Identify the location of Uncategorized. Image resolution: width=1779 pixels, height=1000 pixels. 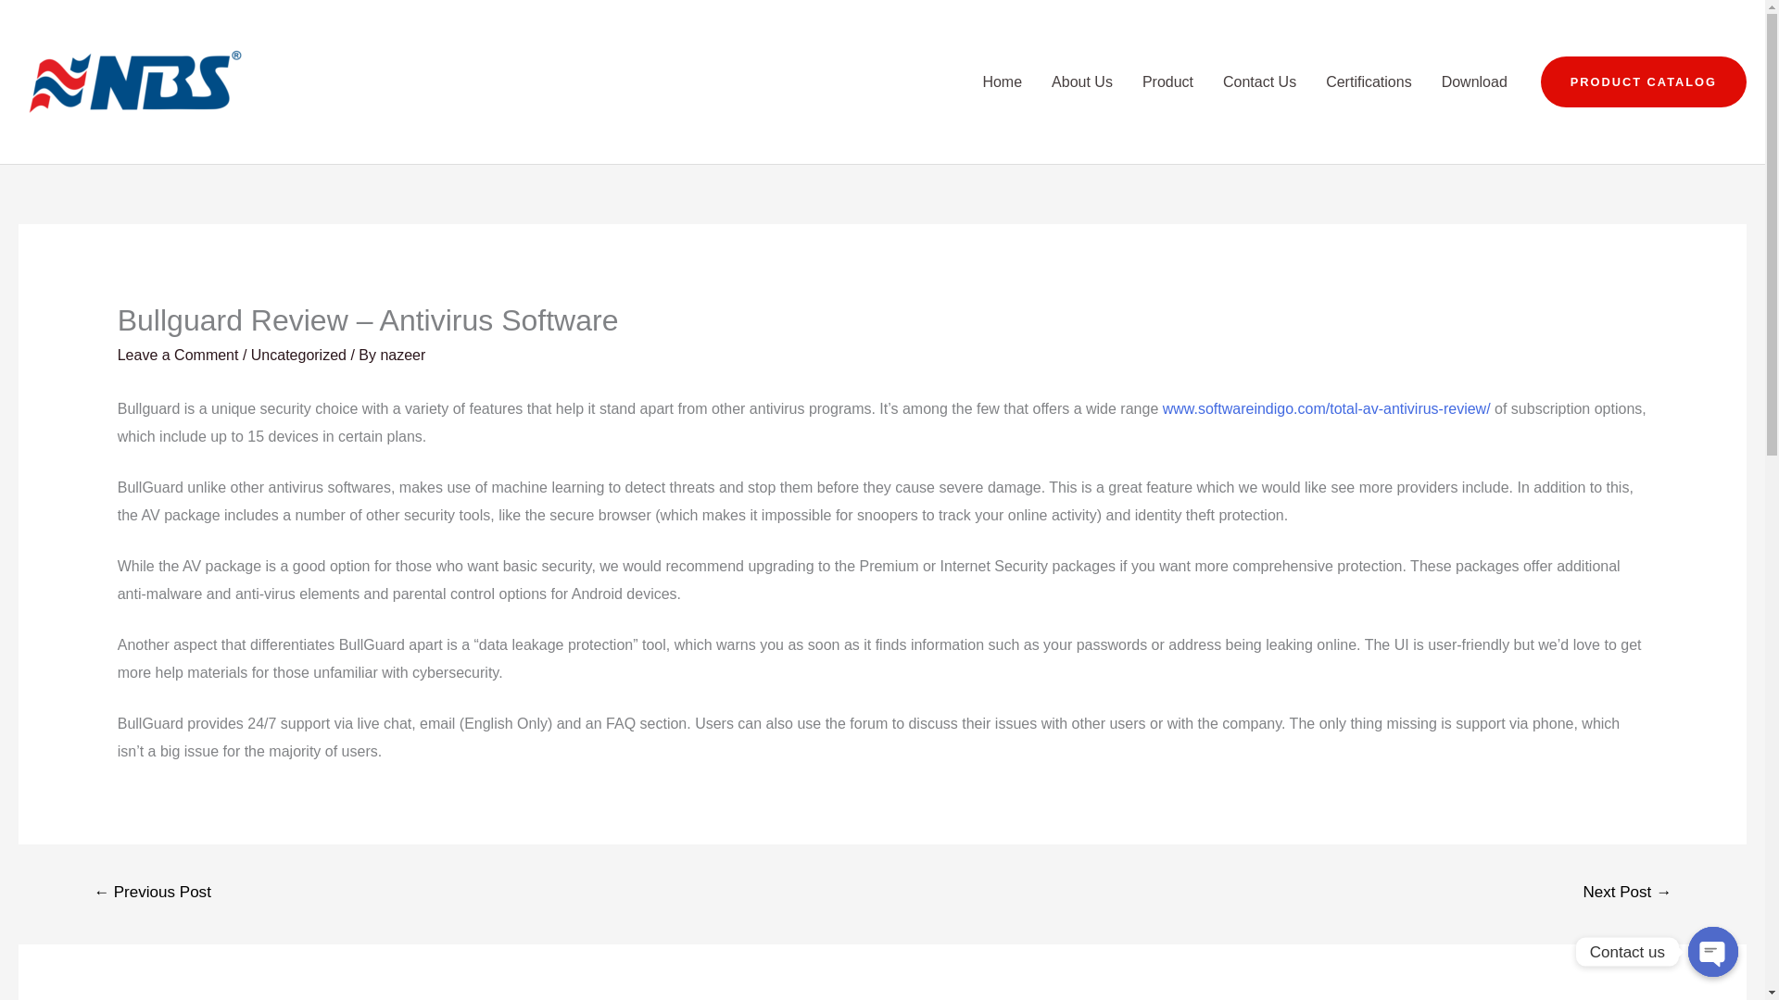
(298, 355).